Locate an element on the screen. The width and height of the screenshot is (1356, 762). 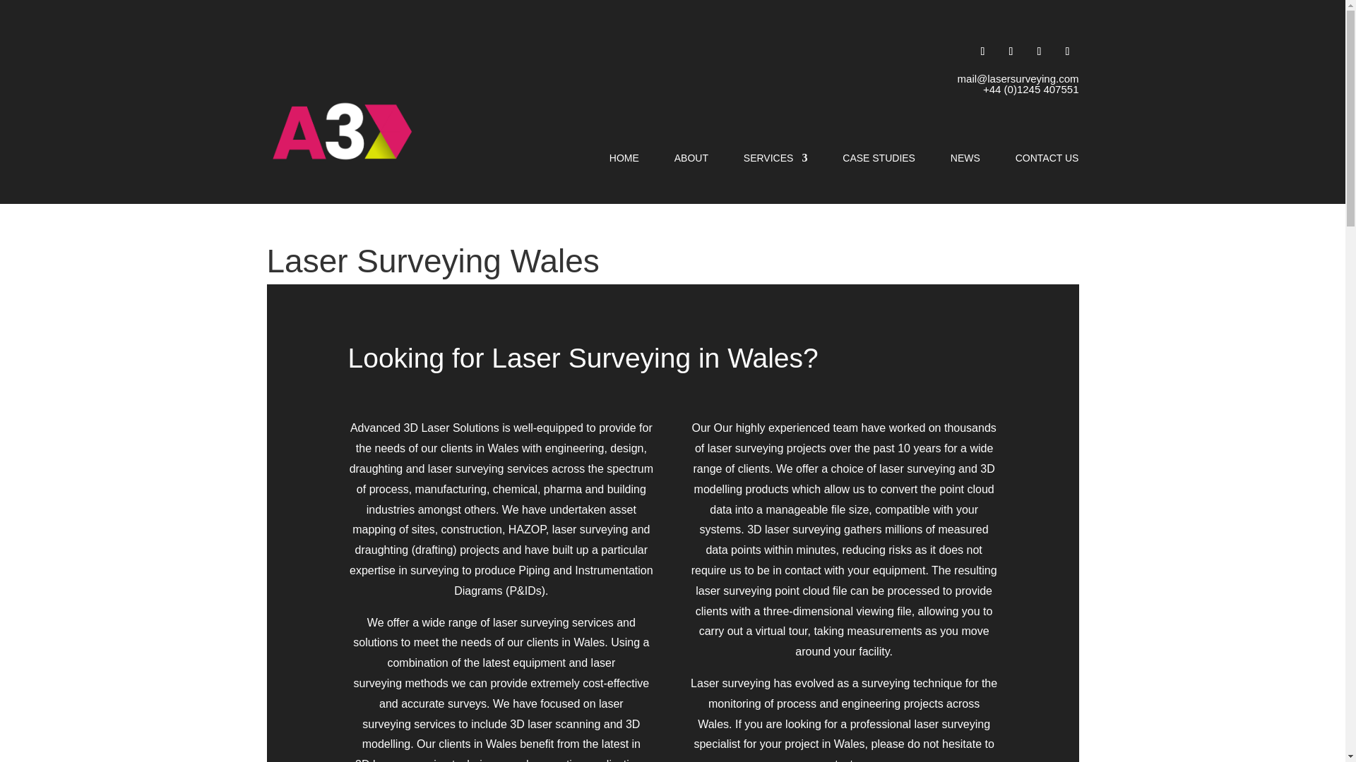
Follow on LinkedIn is located at coordinates (1040, 51).